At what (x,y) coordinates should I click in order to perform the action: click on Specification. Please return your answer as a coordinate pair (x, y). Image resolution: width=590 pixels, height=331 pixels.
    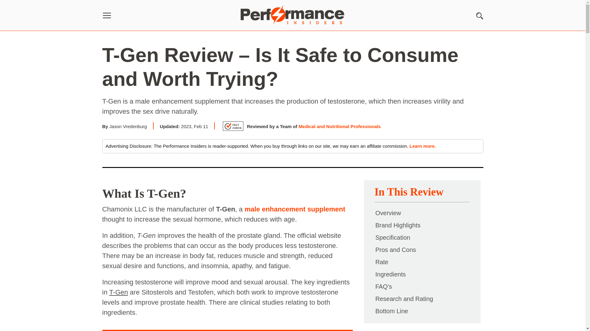
    Looking at the image, I should click on (392, 237).